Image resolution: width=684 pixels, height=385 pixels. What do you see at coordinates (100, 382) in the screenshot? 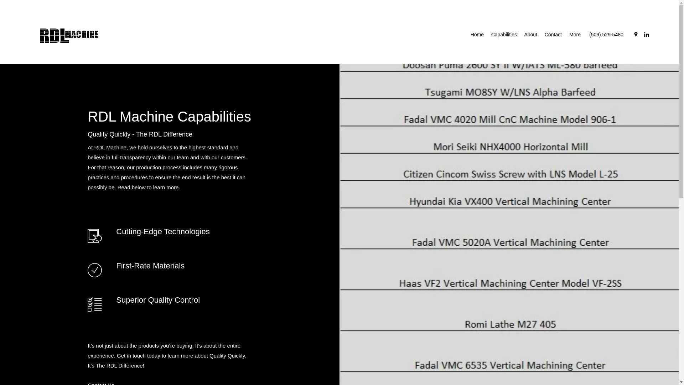
I see `Contact Us` at bounding box center [100, 382].